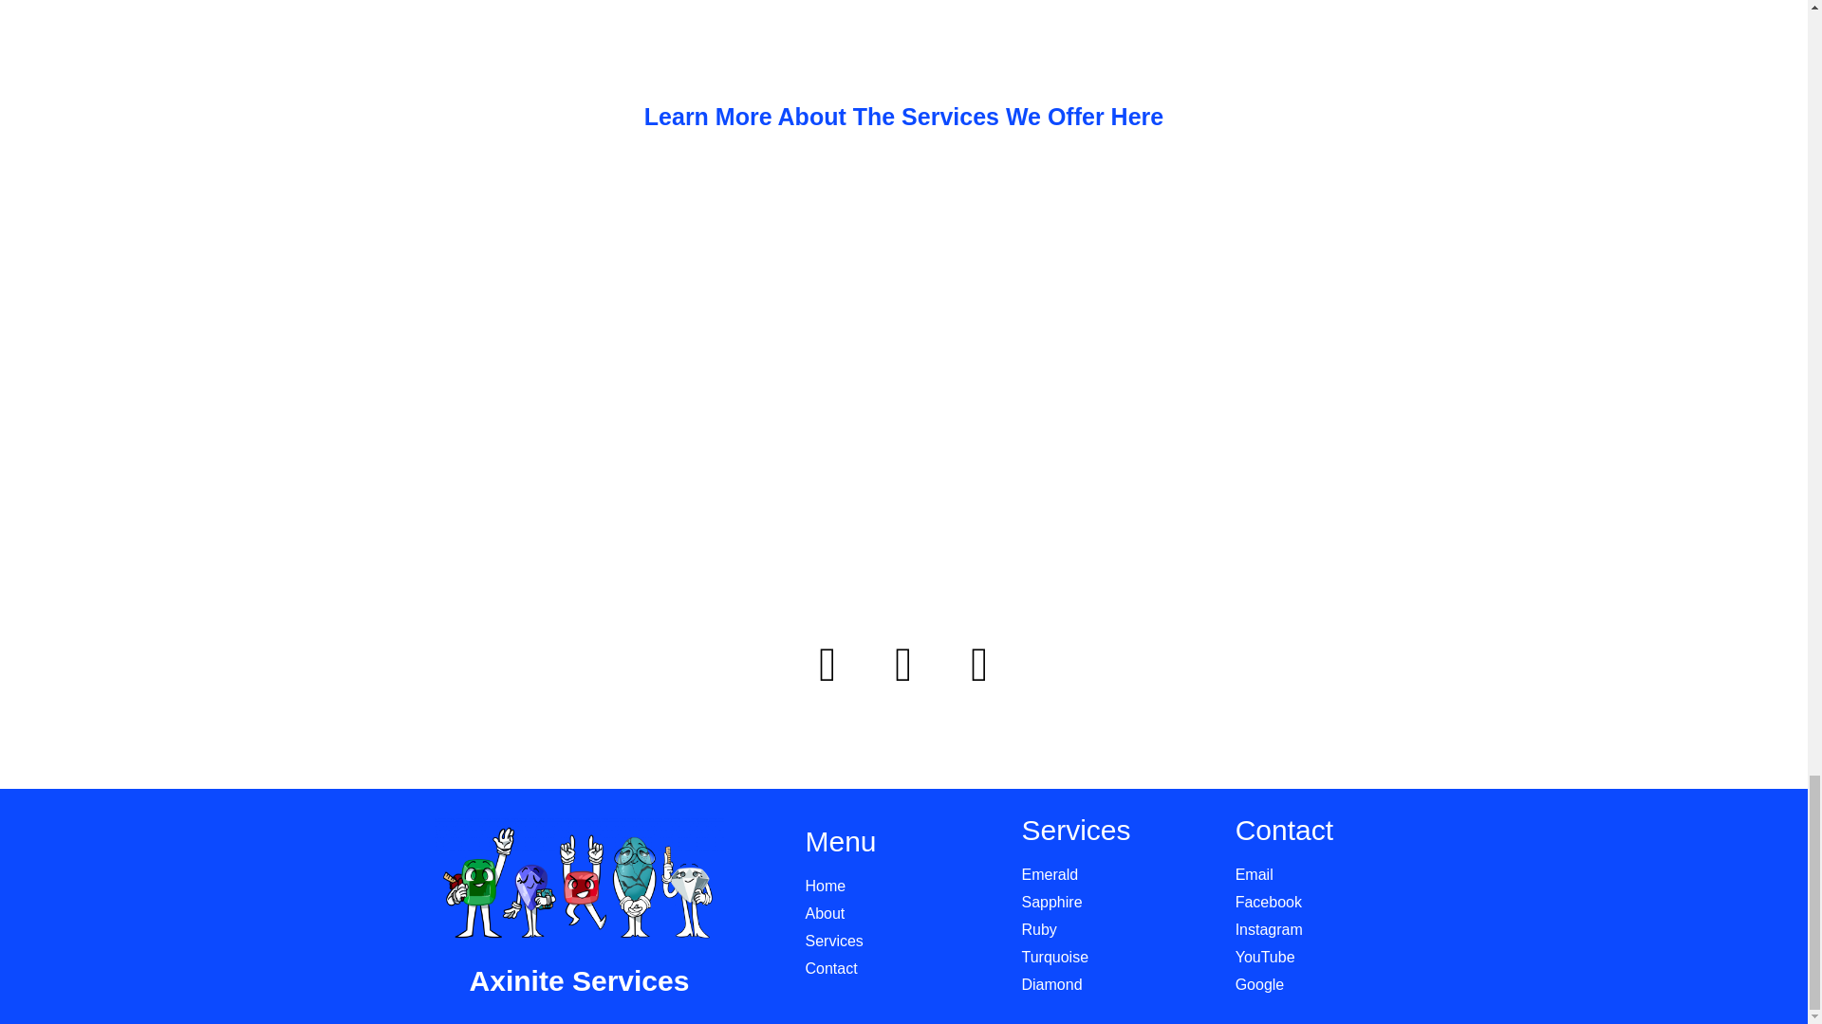  I want to click on Emerald, so click(1118, 875).